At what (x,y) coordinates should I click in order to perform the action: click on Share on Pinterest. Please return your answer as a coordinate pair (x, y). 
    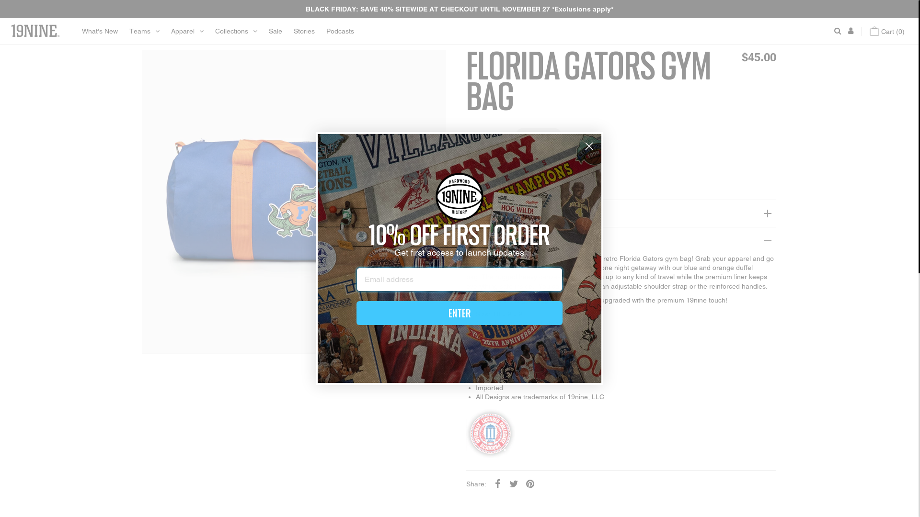
    Looking at the image, I should click on (530, 483).